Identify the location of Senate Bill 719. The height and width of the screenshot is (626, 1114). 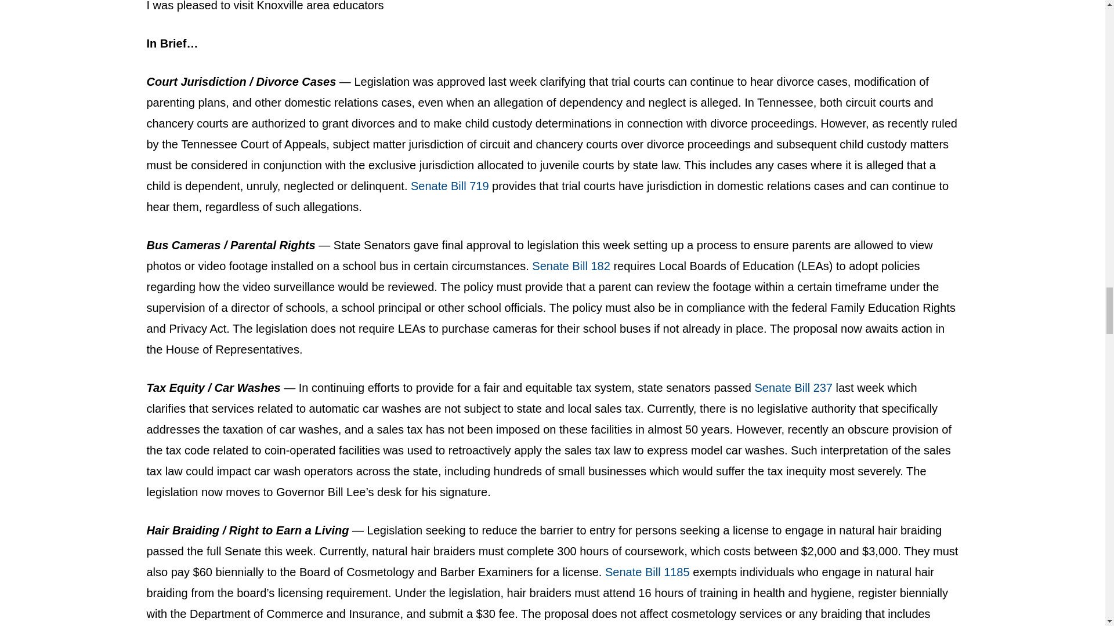
(450, 185).